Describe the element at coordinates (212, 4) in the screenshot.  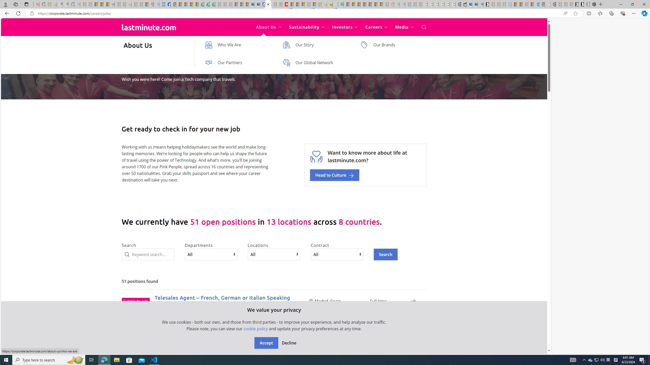
I see `Microsoft Word - consumer-privacy address update 2.2021` at that location.